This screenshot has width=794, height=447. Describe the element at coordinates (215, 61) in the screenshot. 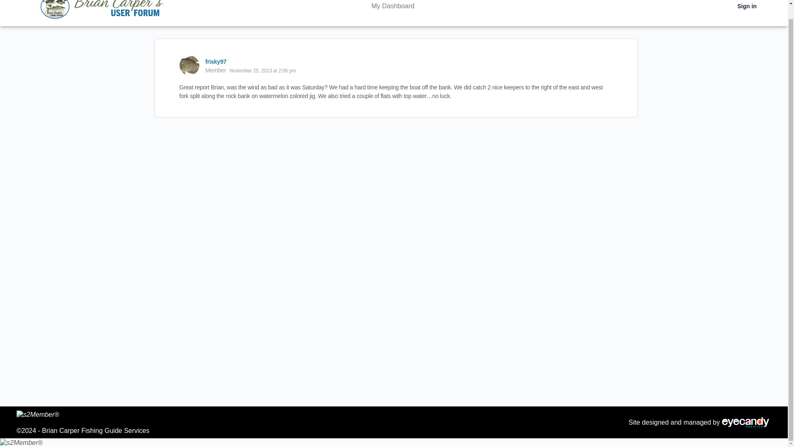

I see `View frisky97's profile` at that location.